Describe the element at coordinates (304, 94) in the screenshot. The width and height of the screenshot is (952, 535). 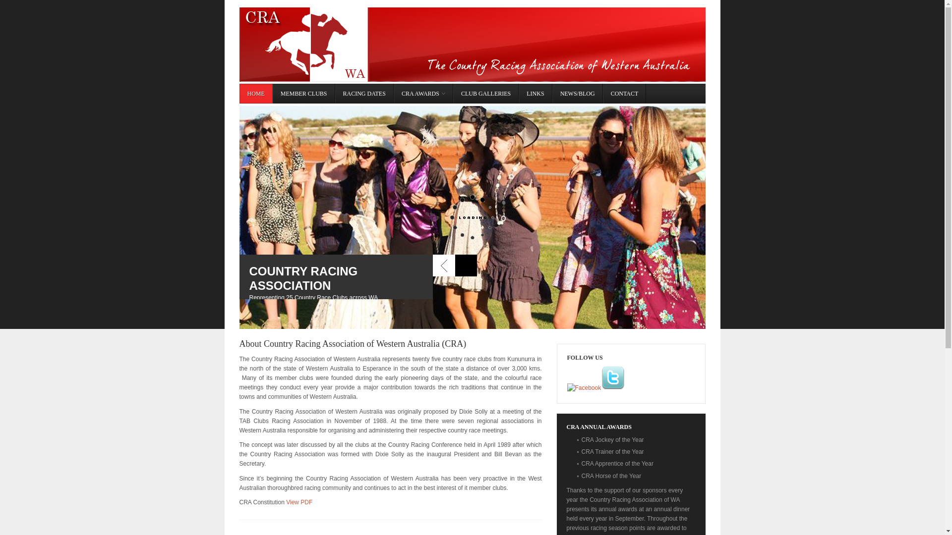
I see `MEMBER CLUBS` at that location.